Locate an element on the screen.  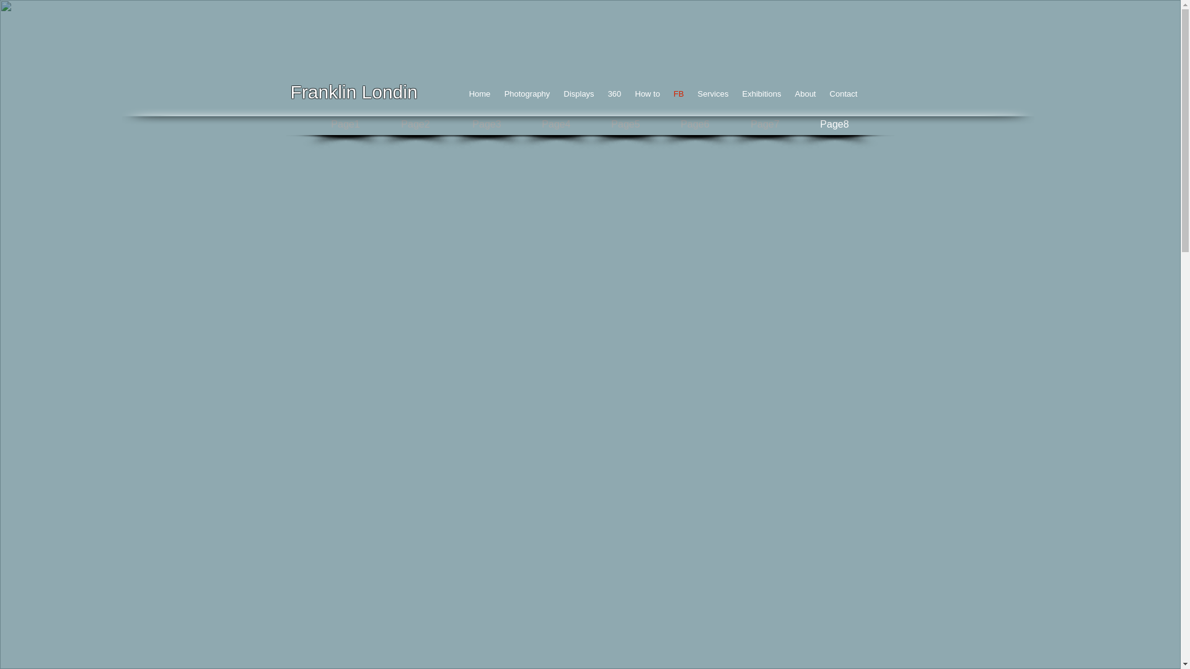
Displays is located at coordinates (578, 94).